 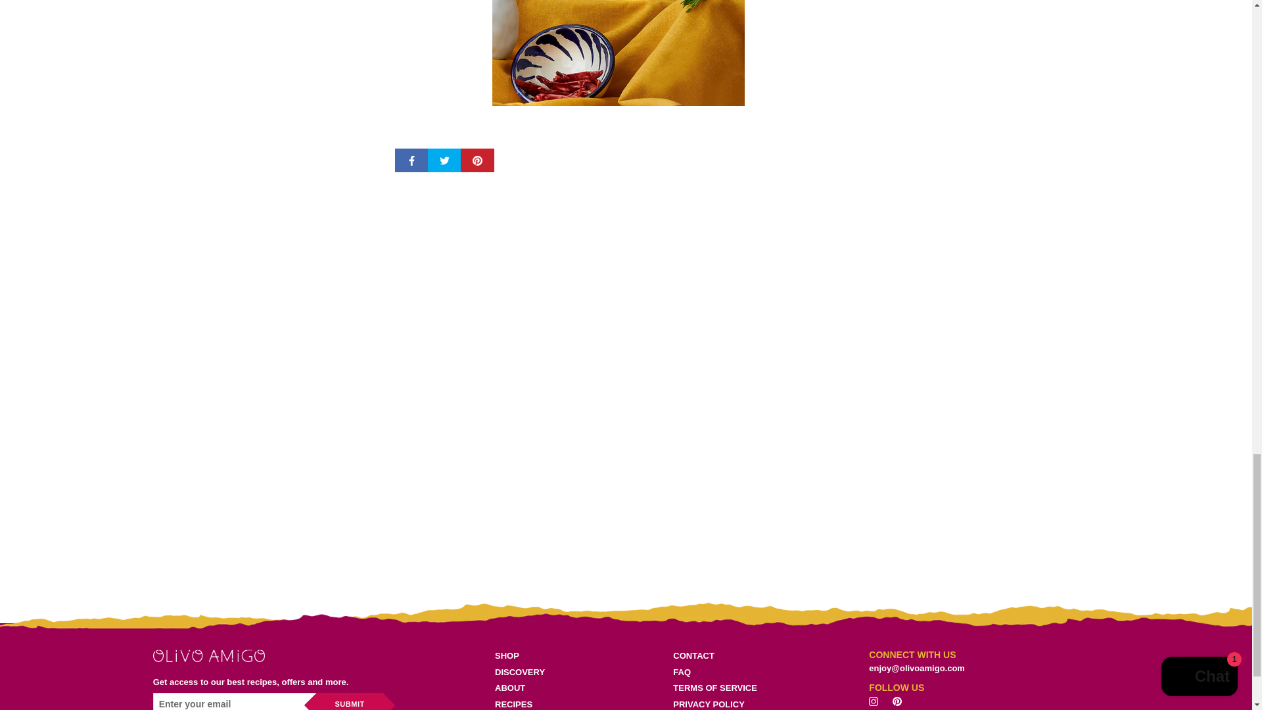 I want to click on ABOUT, so click(x=528, y=688).